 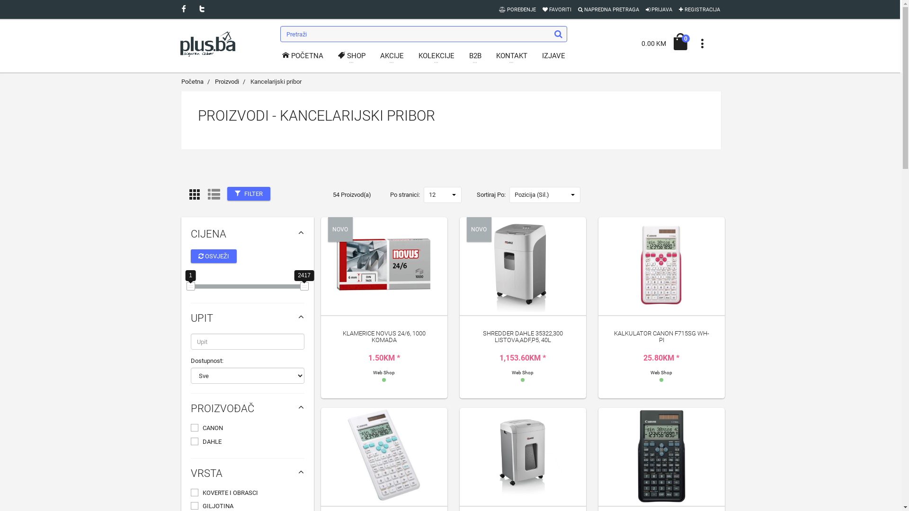 I want to click on IZJAVE, so click(x=554, y=58).